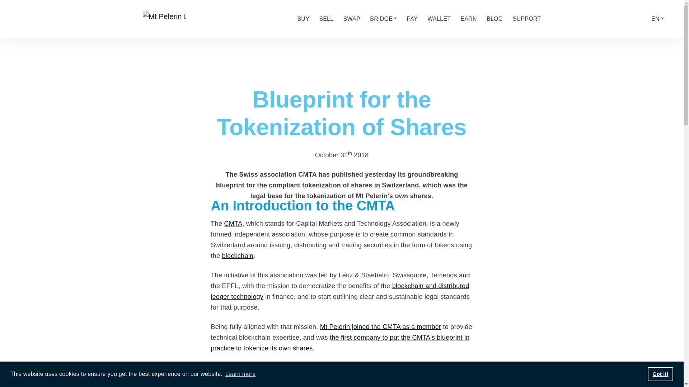 The width and height of the screenshot is (689, 387). Describe the element at coordinates (657, 19) in the screenshot. I see `EN` at that location.